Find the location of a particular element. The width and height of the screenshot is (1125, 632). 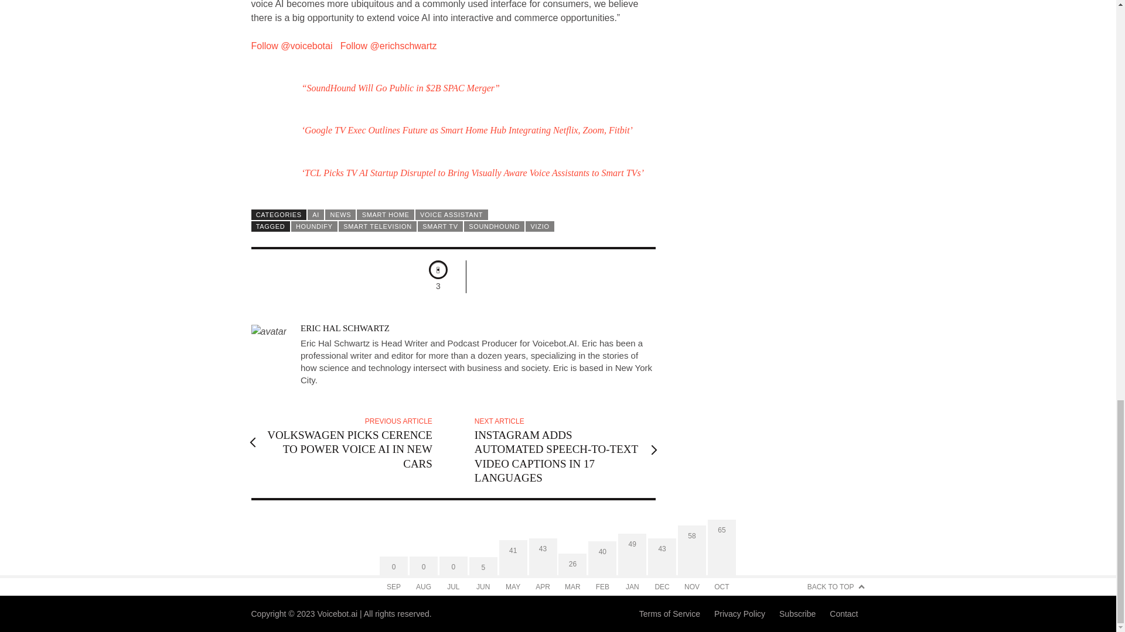

View all posts in Voice Assistant is located at coordinates (451, 214).